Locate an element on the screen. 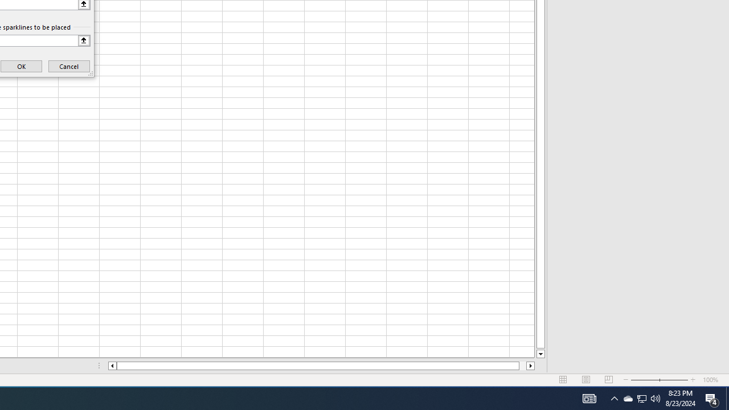  Column left is located at coordinates (112, 366).